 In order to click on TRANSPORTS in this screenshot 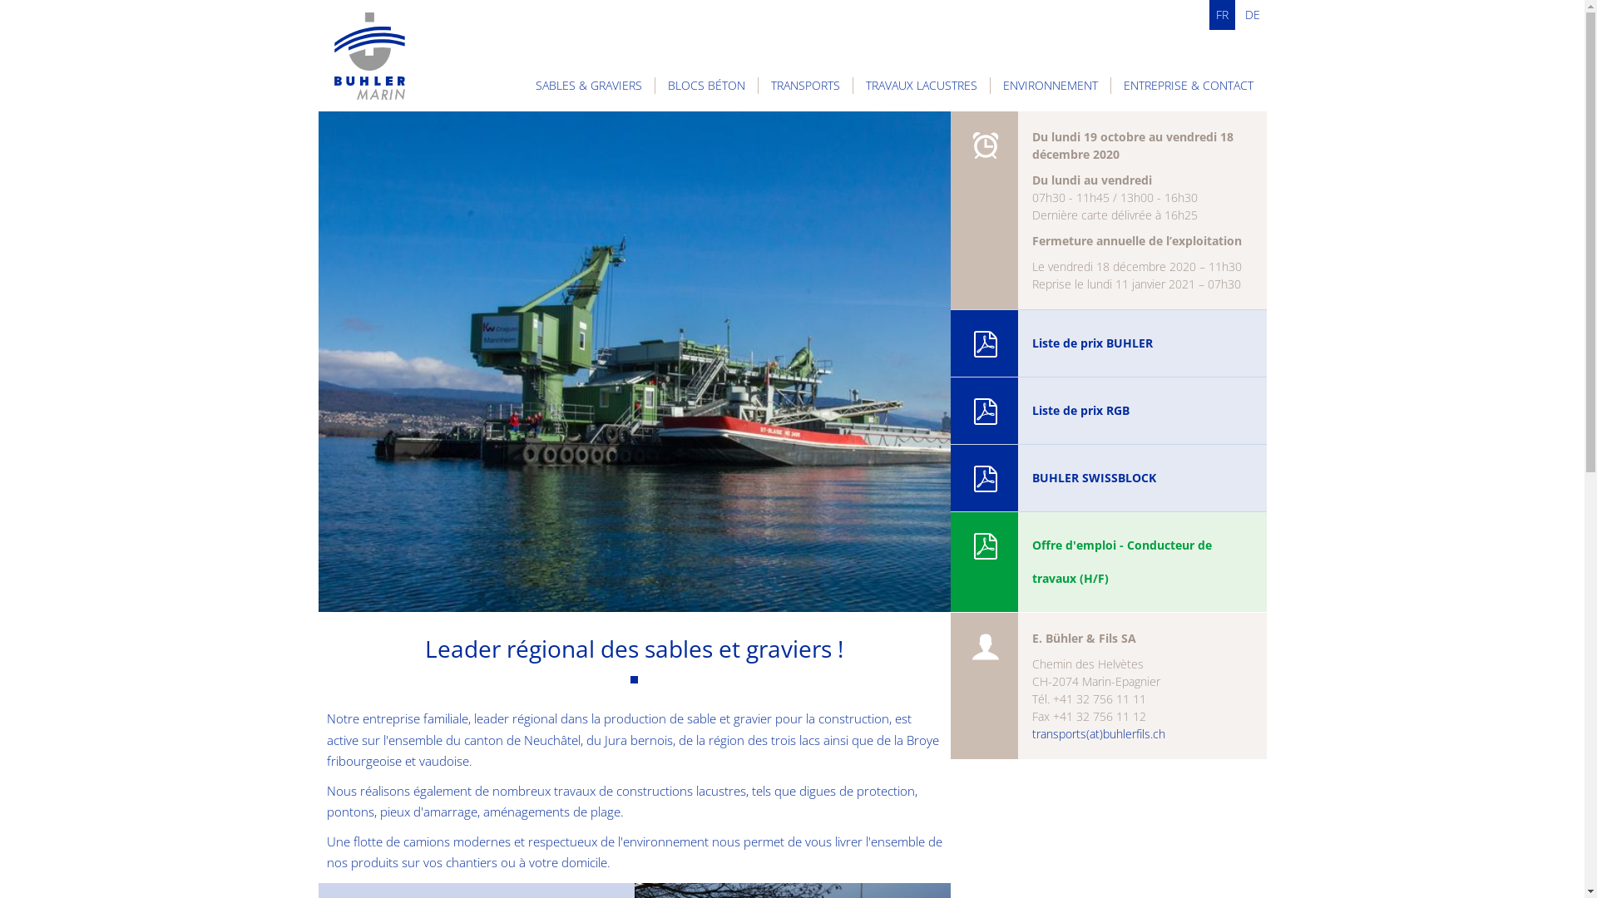, I will do `click(805, 86)`.